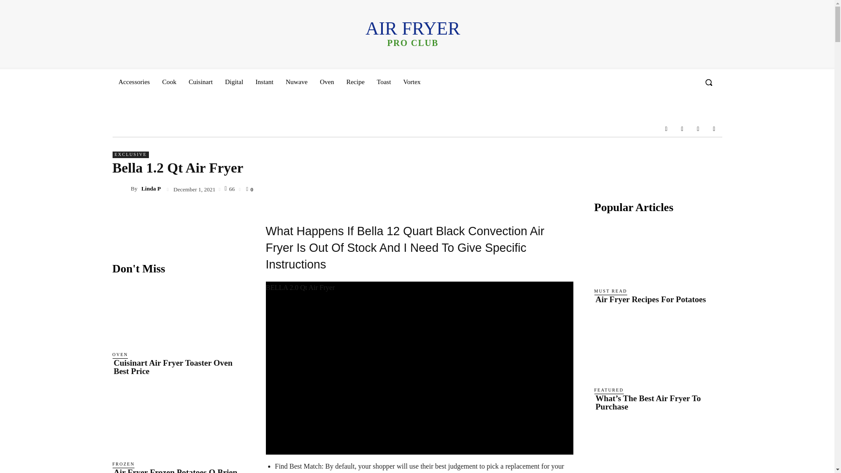 This screenshot has width=841, height=473. I want to click on Nuwave, so click(296, 81).